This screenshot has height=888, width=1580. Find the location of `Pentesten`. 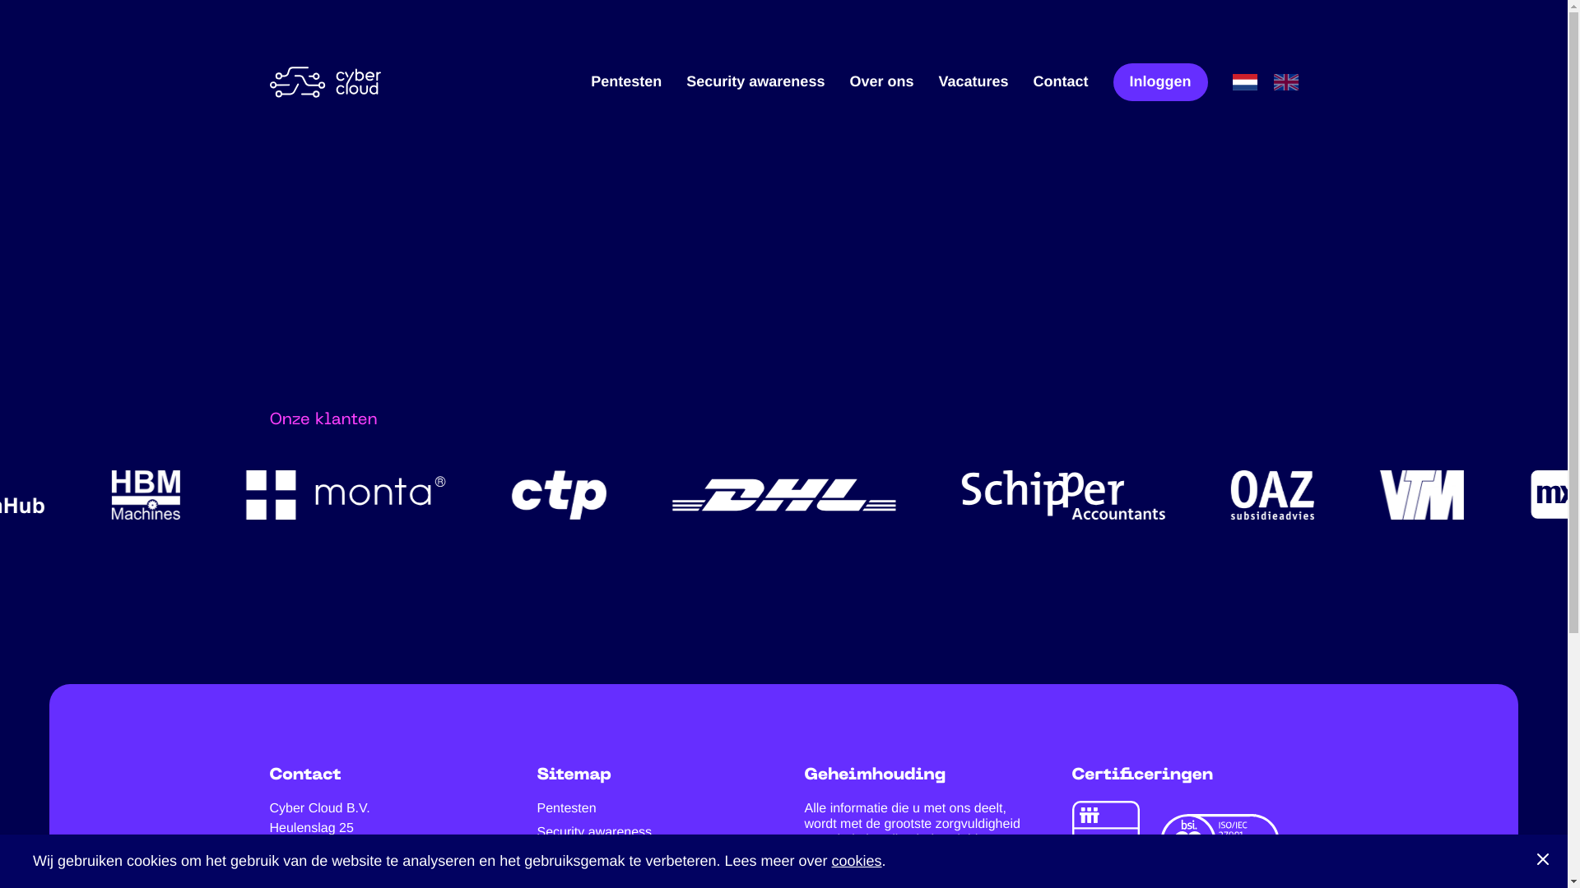

Pentesten is located at coordinates (626, 82).